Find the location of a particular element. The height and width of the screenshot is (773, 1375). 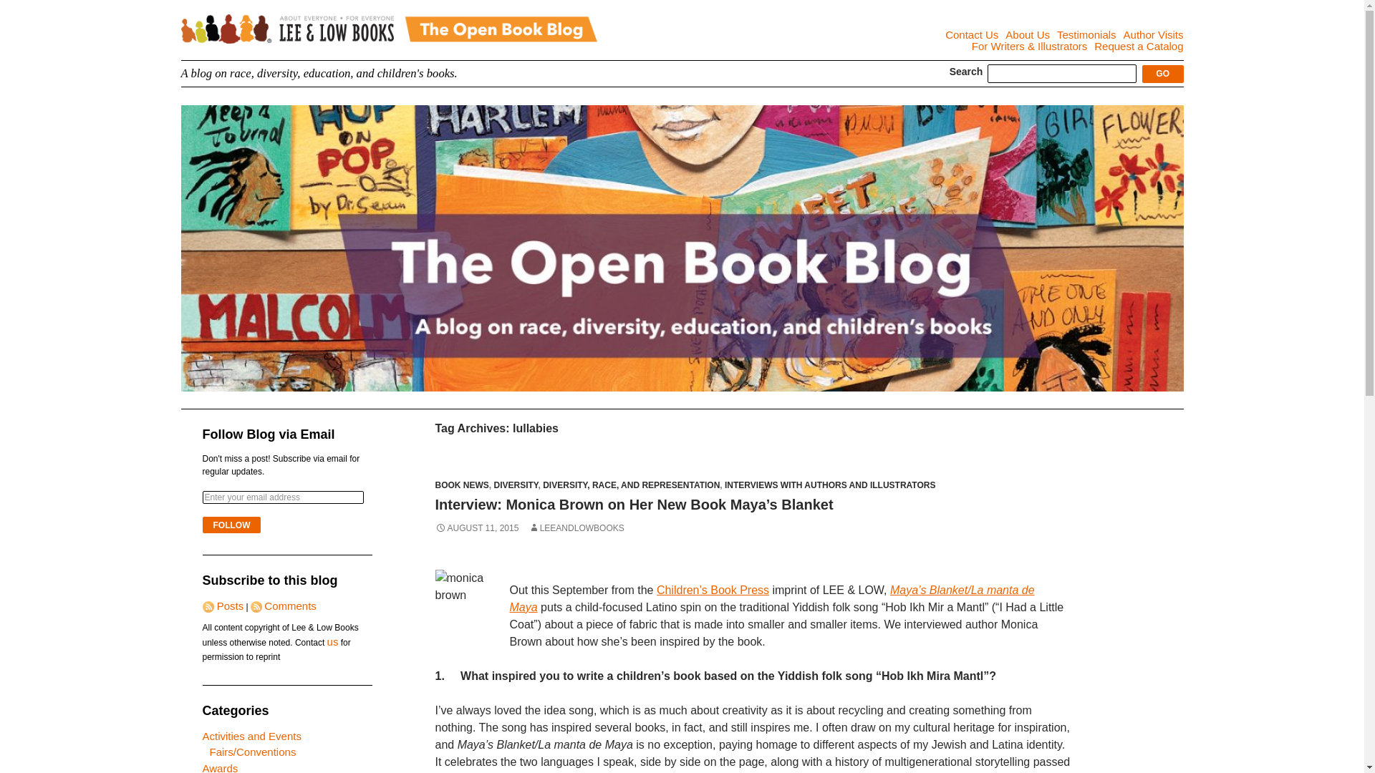

Posts is located at coordinates (228, 606).